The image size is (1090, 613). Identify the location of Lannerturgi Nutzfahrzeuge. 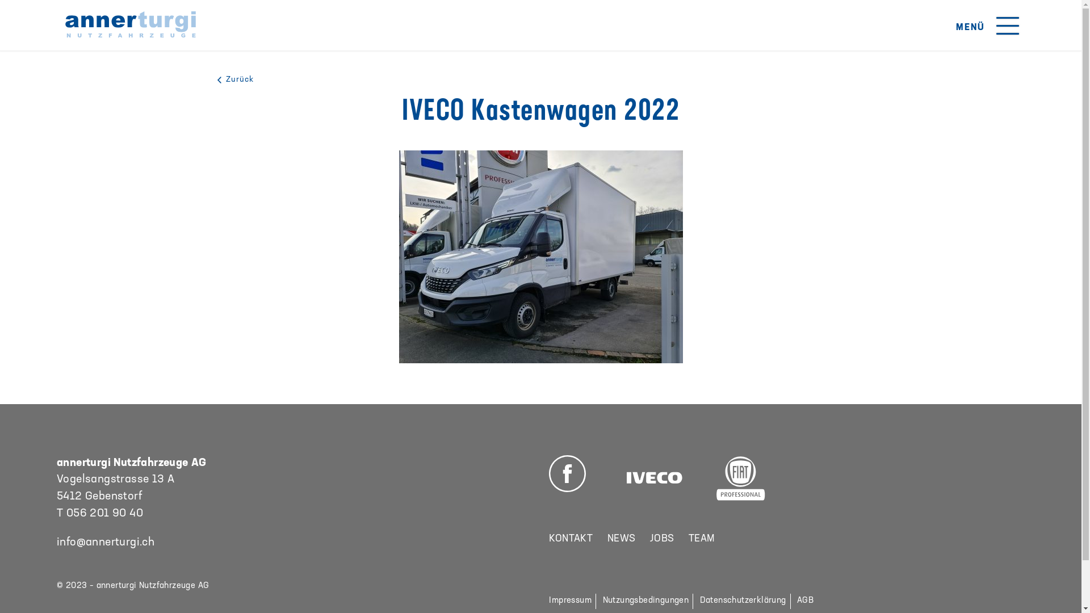
(131, 24).